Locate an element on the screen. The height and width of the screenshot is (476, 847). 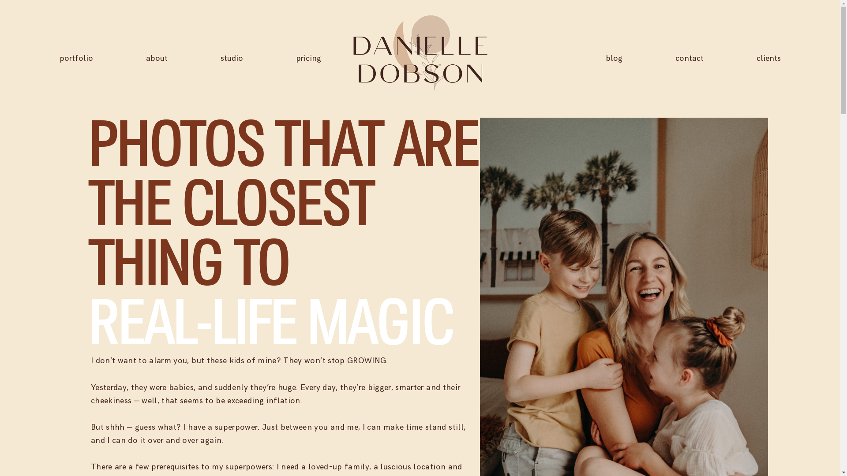
contact is located at coordinates (690, 59).